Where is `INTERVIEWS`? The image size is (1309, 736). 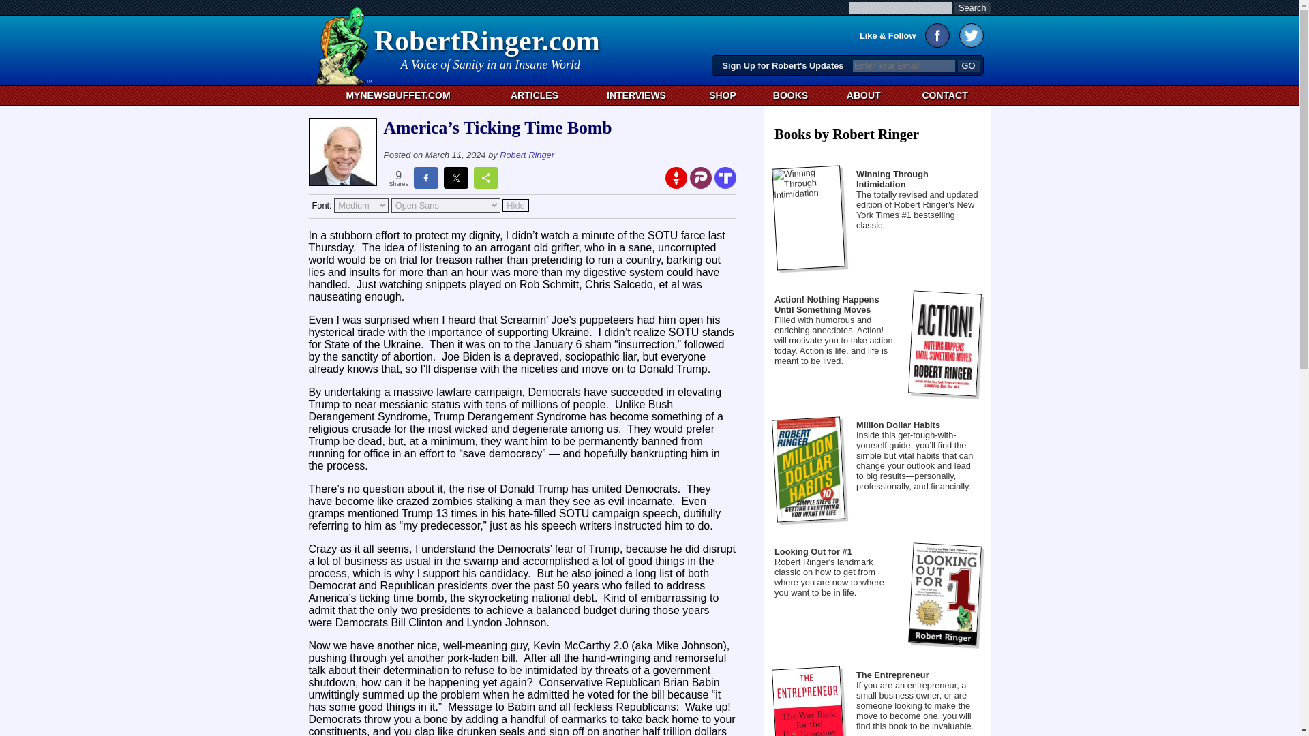 INTERVIEWS is located at coordinates (968, 65).